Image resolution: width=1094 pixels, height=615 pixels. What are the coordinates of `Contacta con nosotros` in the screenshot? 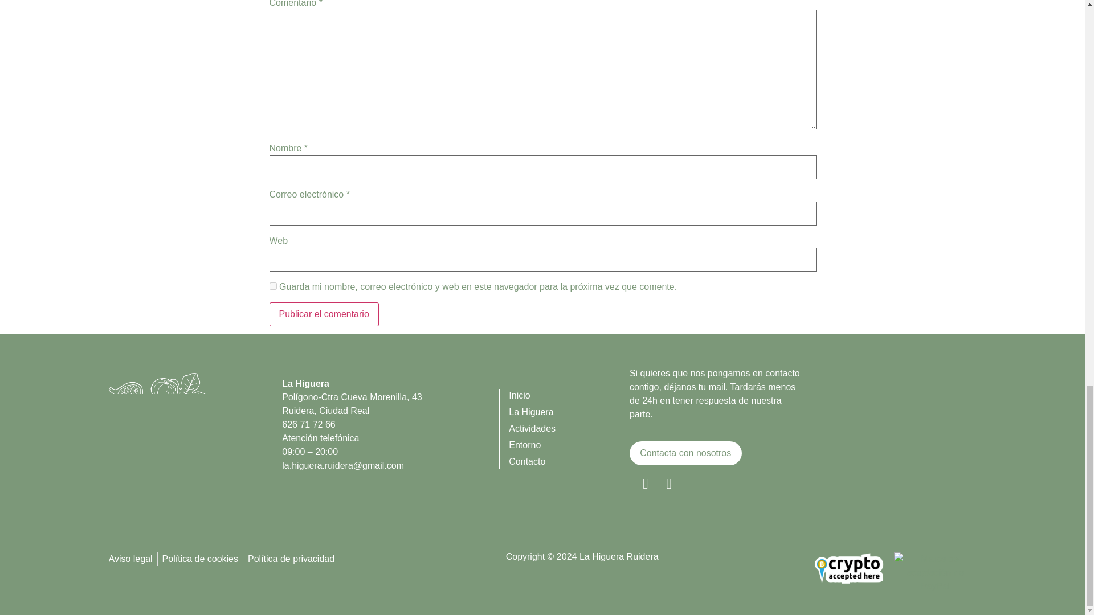 It's located at (685, 453).